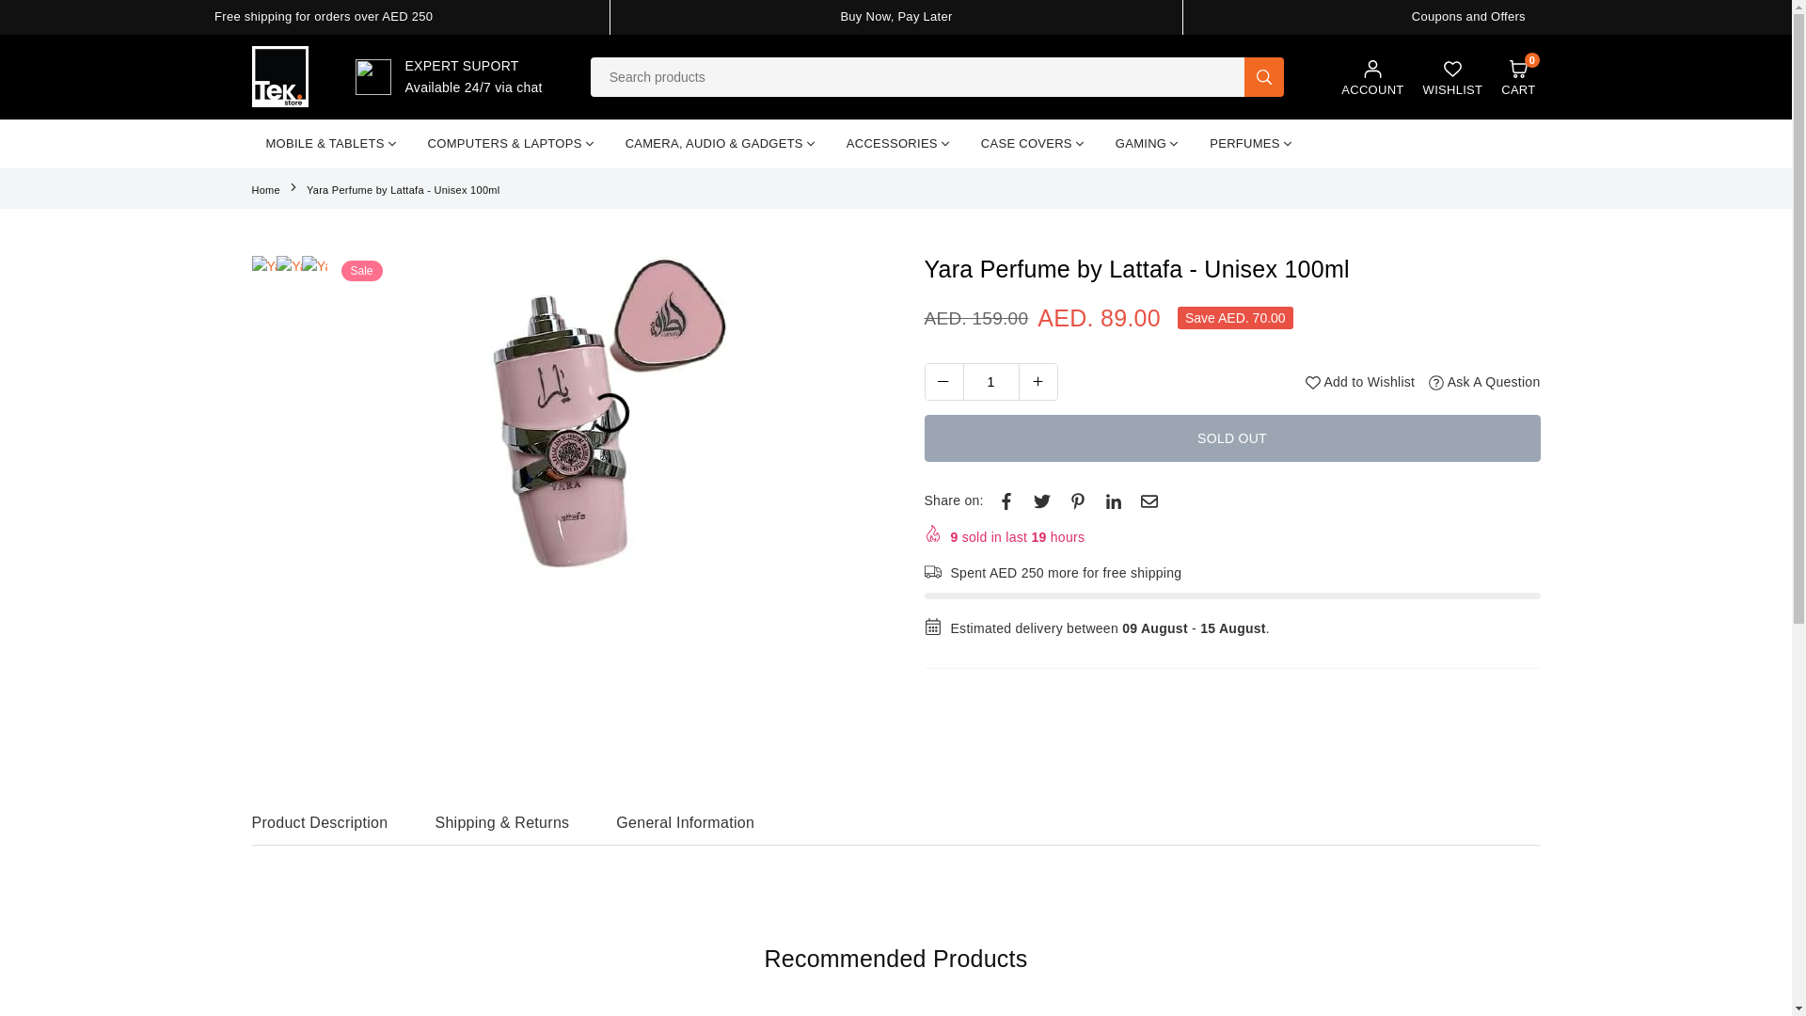 The width and height of the screenshot is (1806, 1016). I want to click on Share by Email, so click(1149, 500).